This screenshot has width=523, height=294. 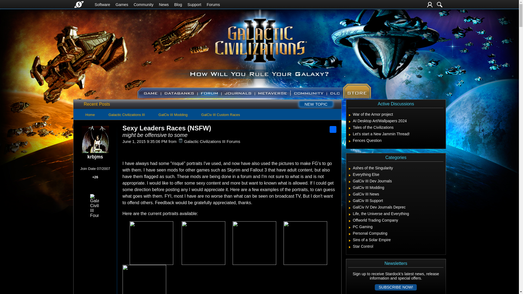 What do you see at coordinates (430, 4) in the screenshot?
I see `Login or Create Account` at bounding box center [430, 4].